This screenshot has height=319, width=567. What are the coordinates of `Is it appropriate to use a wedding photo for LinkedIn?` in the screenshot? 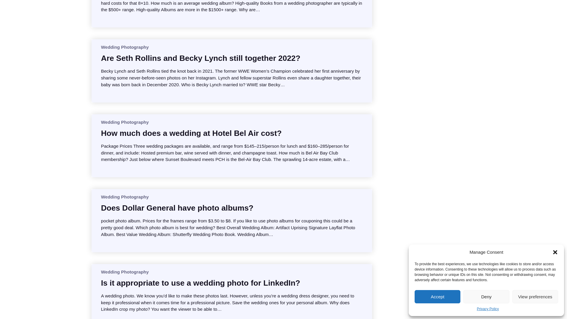 It's located at (200, 283).